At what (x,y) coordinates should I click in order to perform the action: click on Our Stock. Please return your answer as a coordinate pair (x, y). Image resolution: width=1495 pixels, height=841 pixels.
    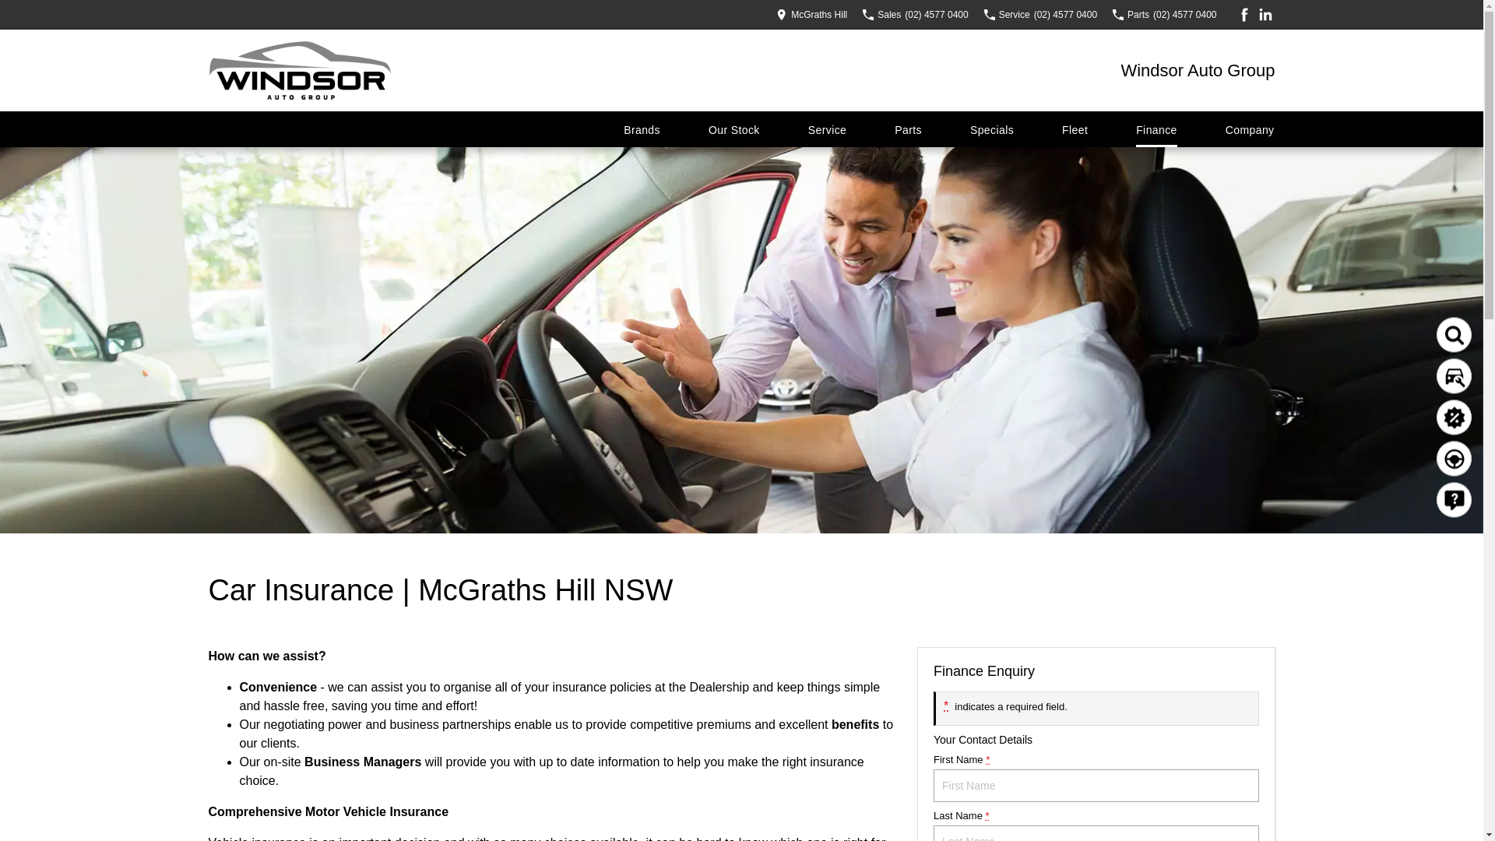
    Looking at the image, I should click on (734, 129).